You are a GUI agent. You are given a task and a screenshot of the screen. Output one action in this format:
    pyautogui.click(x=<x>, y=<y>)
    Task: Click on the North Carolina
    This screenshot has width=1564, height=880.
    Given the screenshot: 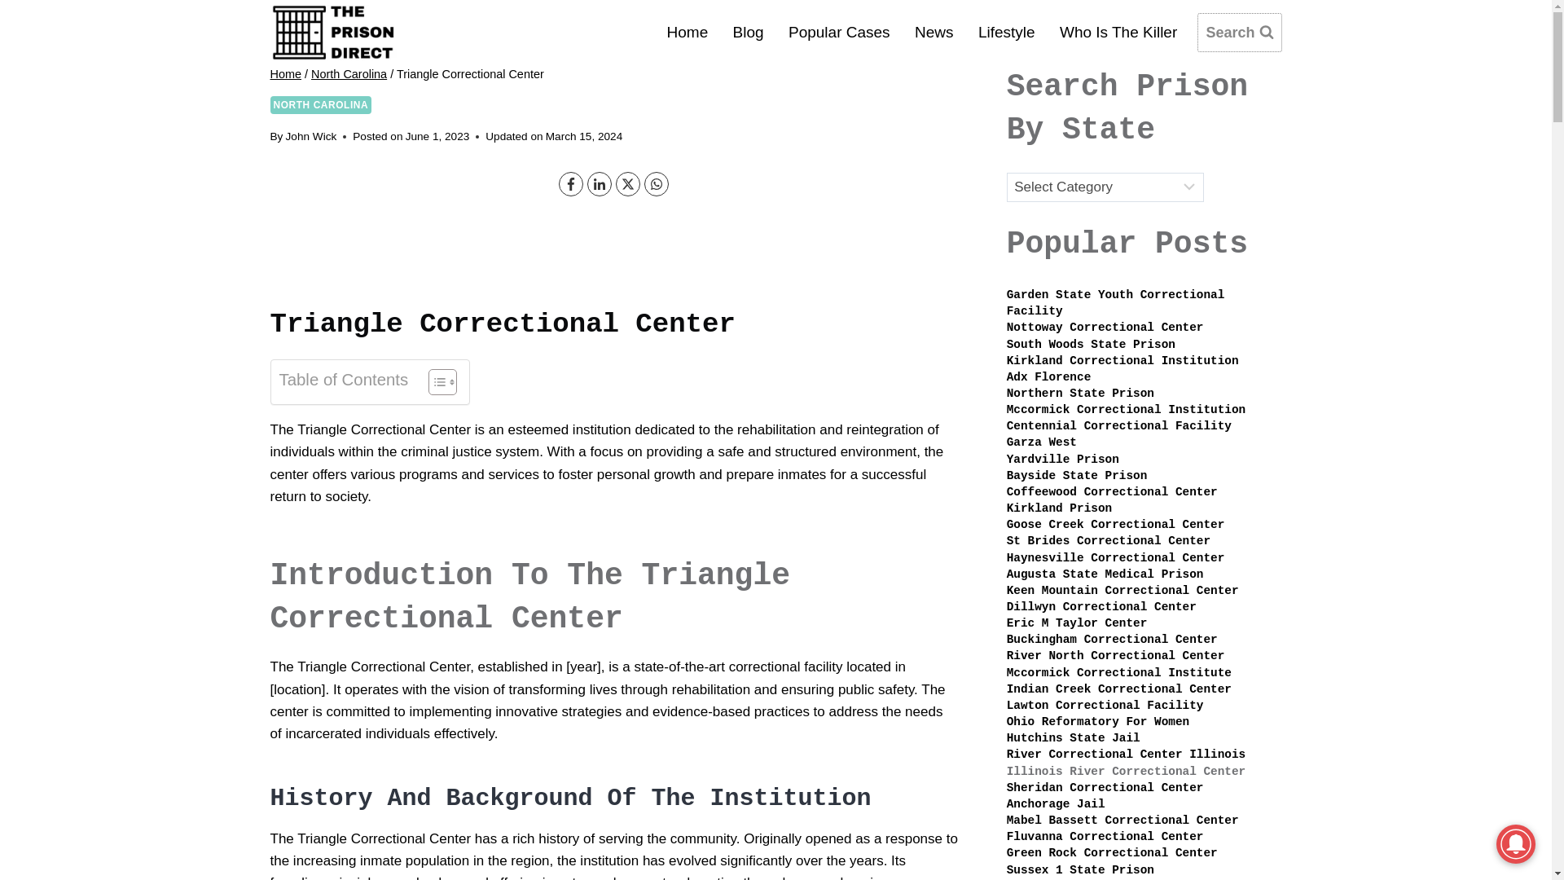 What is the action you would take?
    pyautogui.click(x=349, y=74)
    